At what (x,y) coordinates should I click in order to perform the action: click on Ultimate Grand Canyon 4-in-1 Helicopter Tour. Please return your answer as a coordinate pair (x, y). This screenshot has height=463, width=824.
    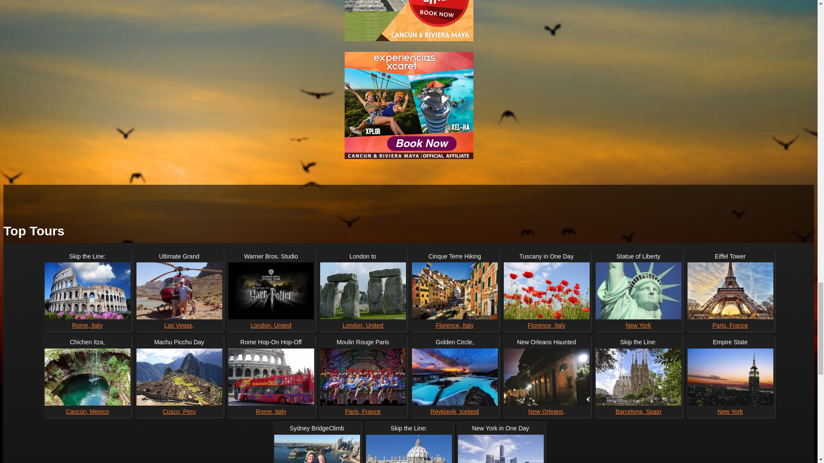
    Looking at the image, I should click on (179, 291).